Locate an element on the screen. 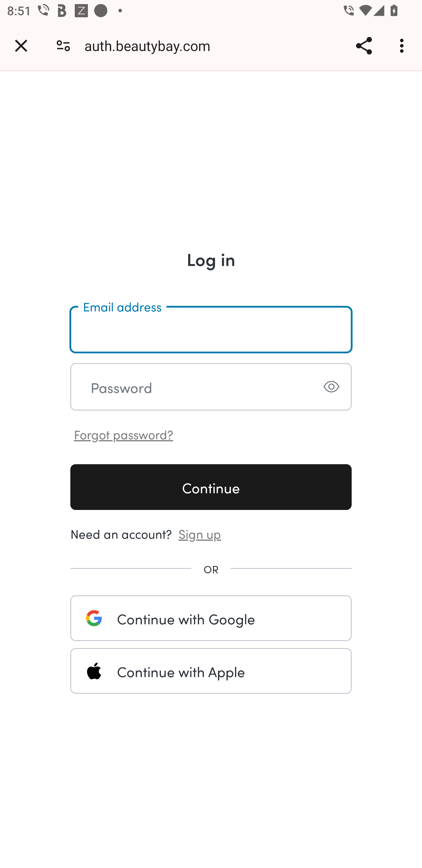 The image size is (422, 868). Customize and control Google Chrome is located at coordinates (403, 45).